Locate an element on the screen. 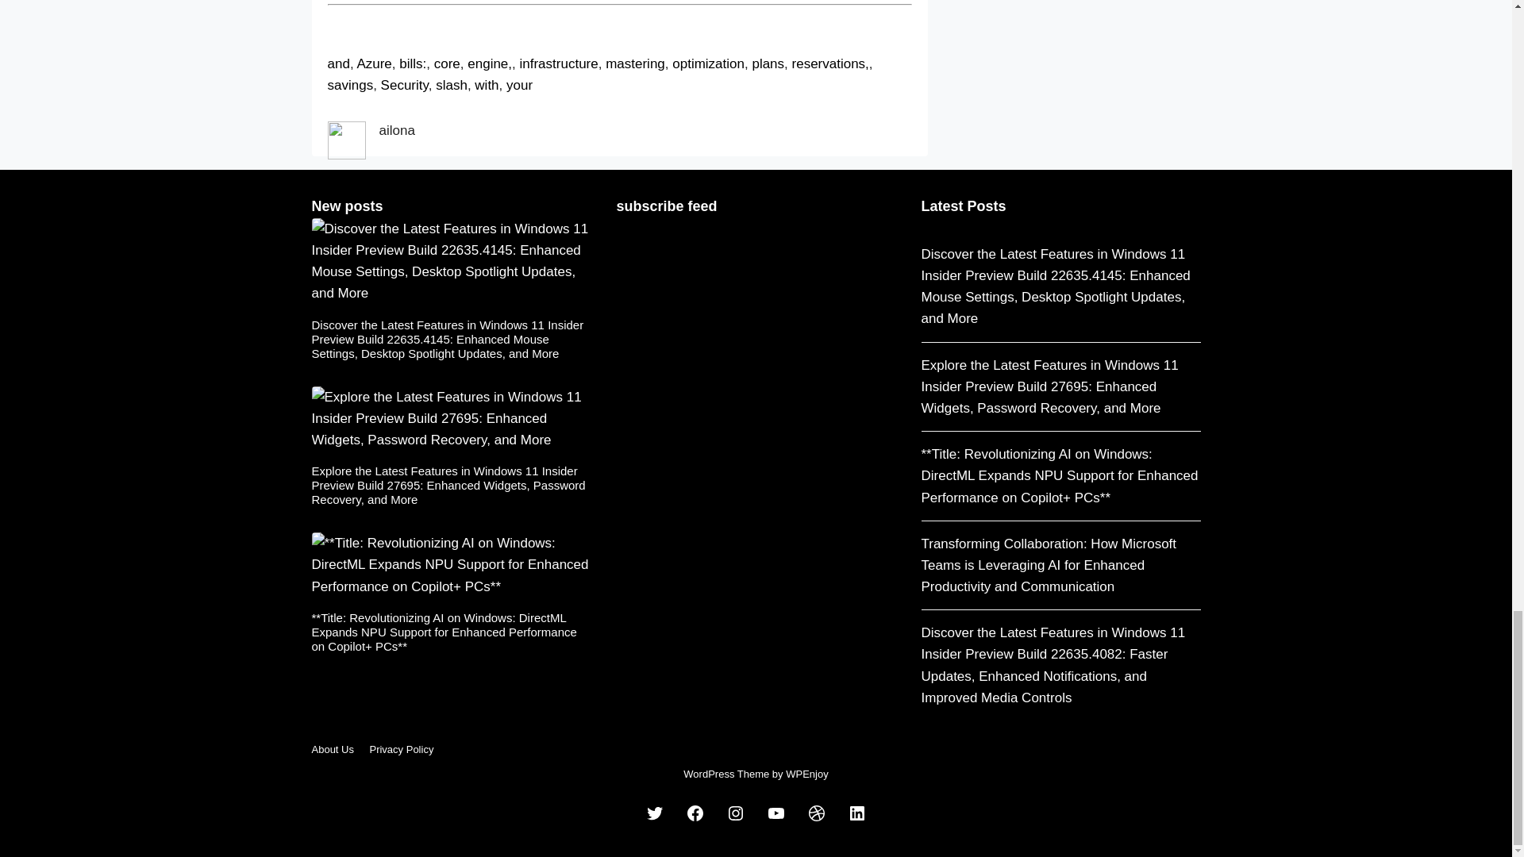 The width and height of the screenshot is (1524, 857). engine, is located at coordinates (490, 63).